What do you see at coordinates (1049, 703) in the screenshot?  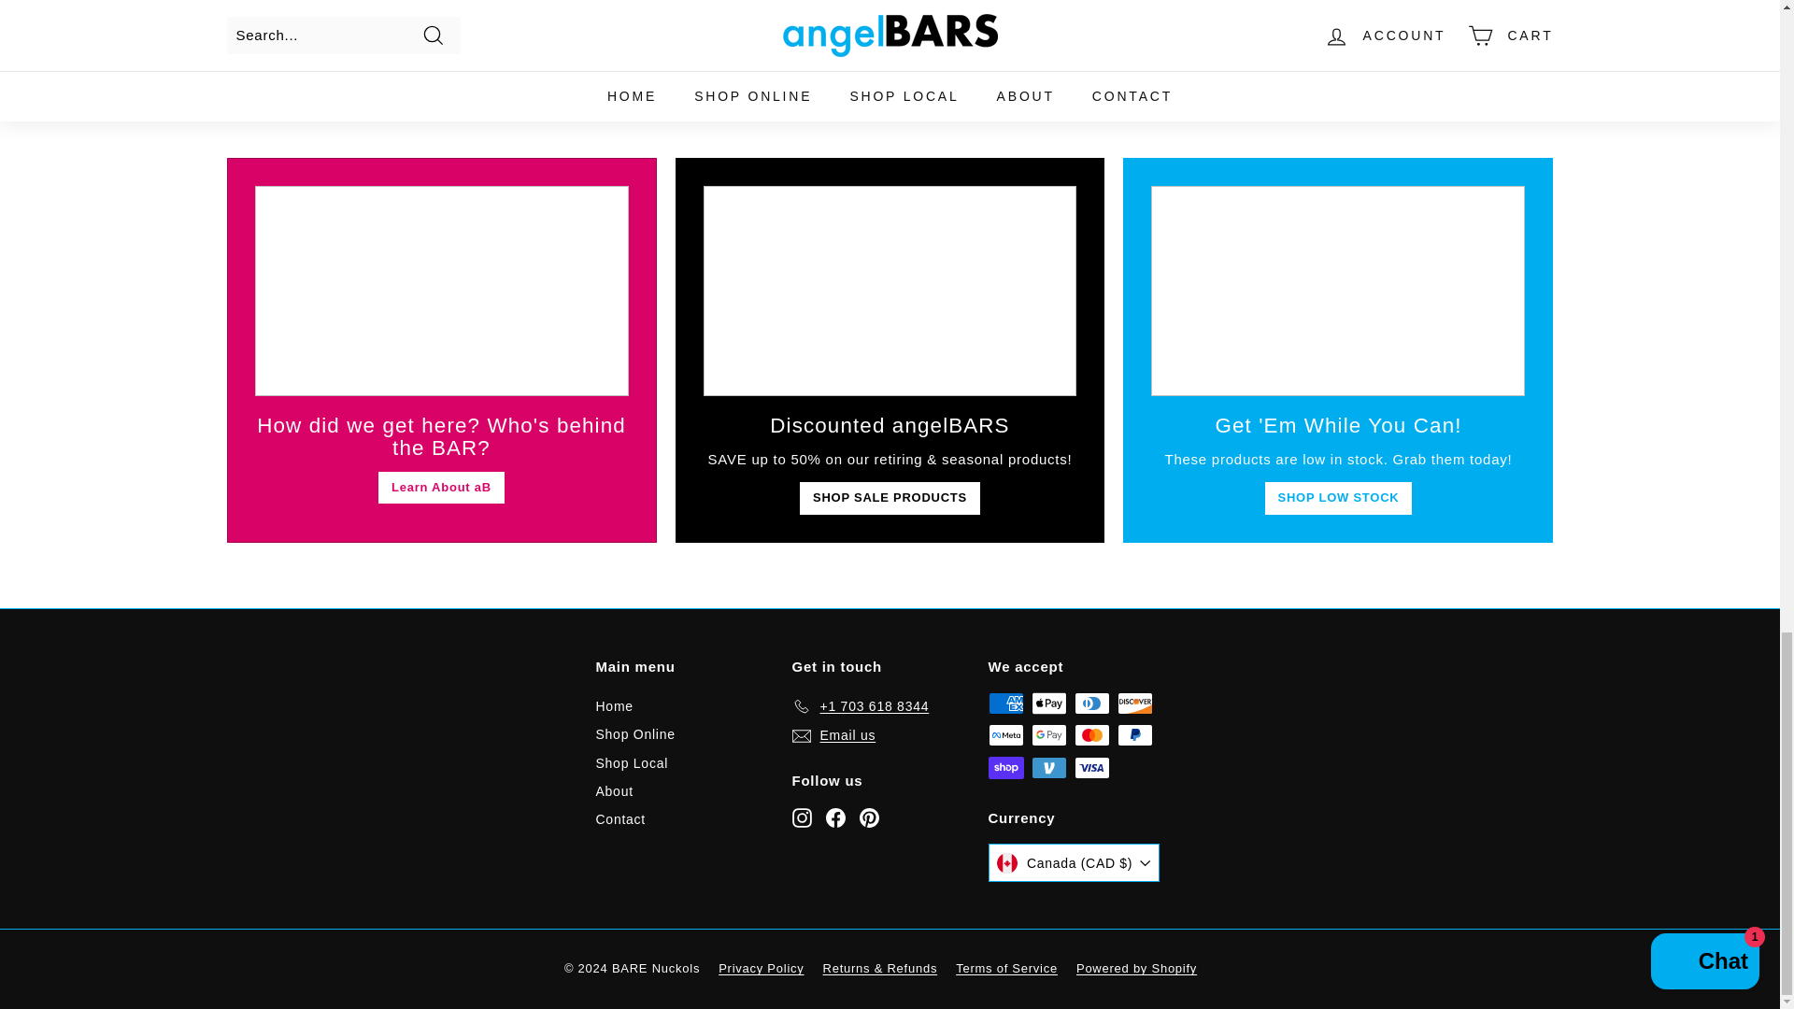 I see `Apple Pay` at bounding box center [1049, 703].